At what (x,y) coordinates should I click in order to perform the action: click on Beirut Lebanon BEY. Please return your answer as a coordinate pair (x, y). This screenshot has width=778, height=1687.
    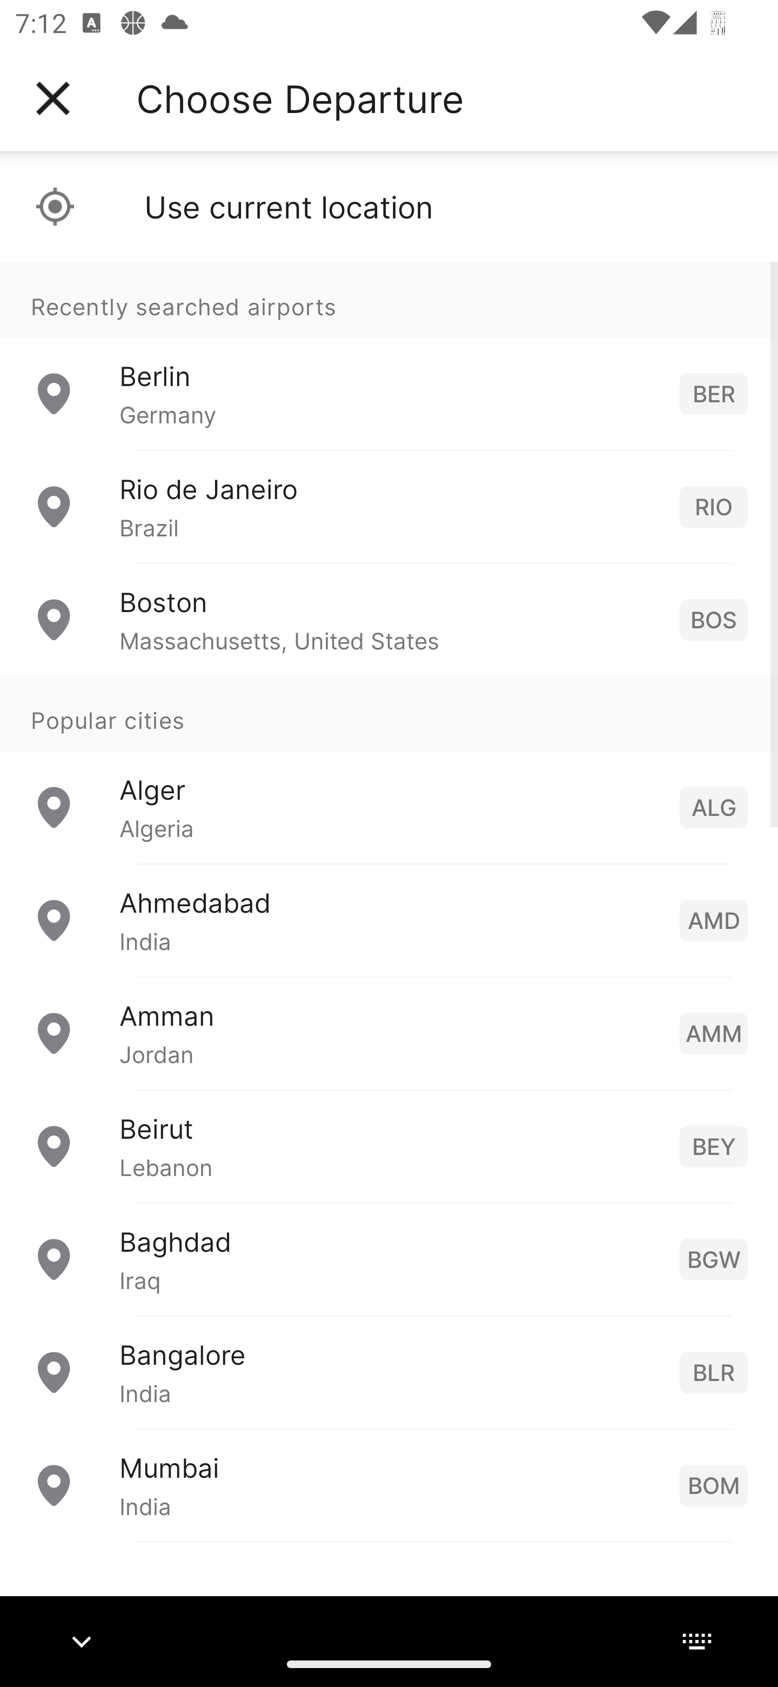
    Looking at the image, I should click on (389, 1146).